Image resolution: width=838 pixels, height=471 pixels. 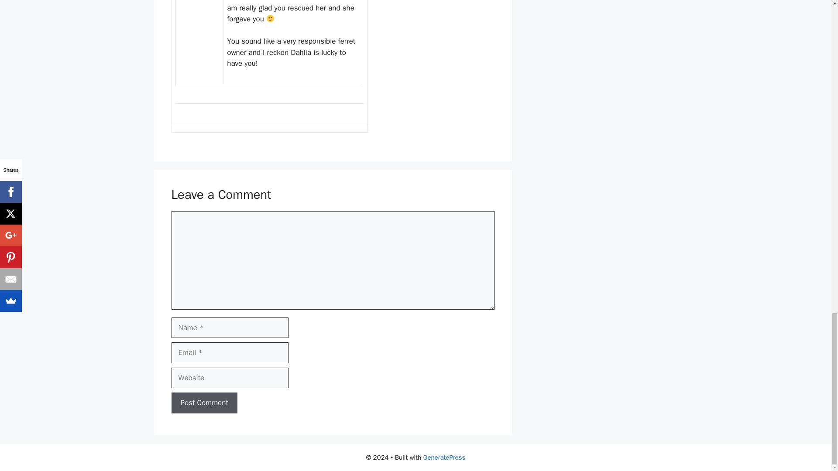 What do you see at coordinates (444, 457) in the screenshot?
I see `GeneratePress` at bounding box center [444, 457].